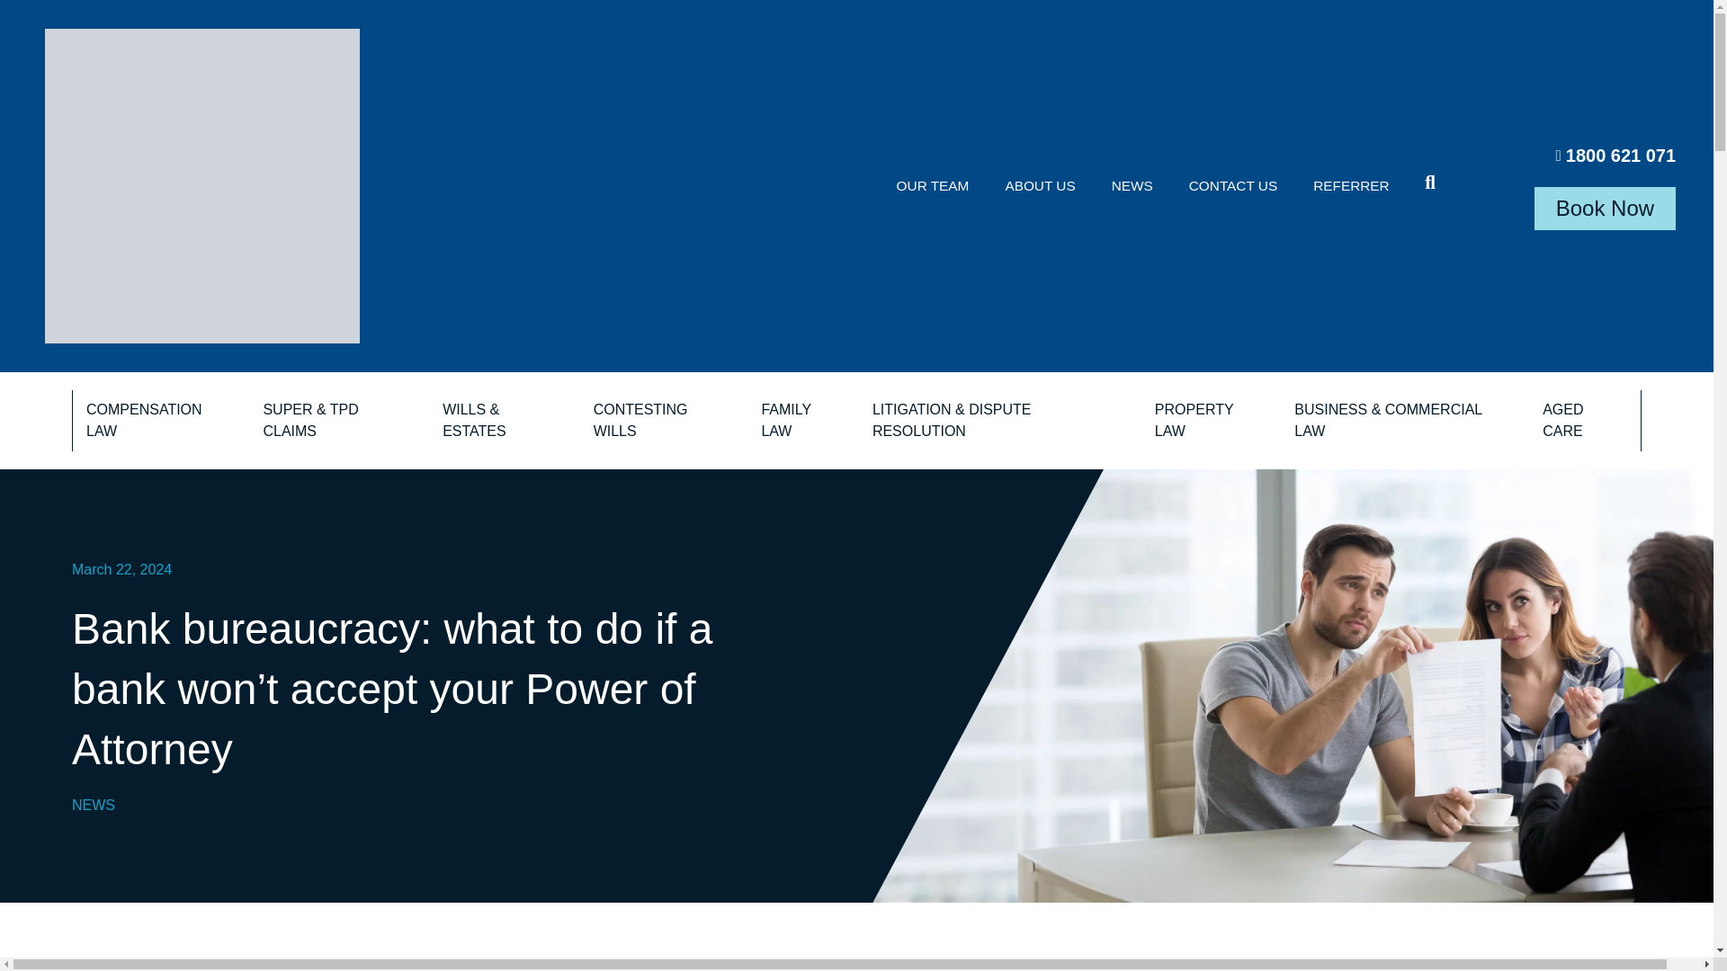  What do you see at coordinates (160, 421) in the screenshot?
I see `Compensation Law` at bounding box center [160, 421].